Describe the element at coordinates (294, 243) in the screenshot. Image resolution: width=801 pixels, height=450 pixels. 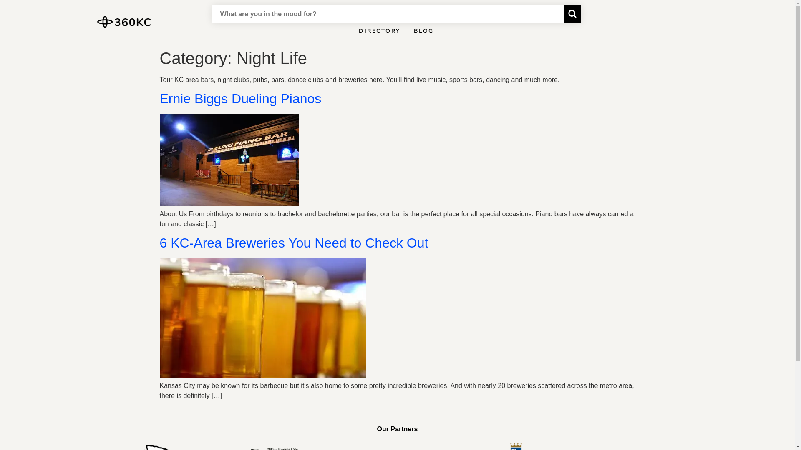
I see `6 KC-Area Breweries You Need to Check Out` at that location.